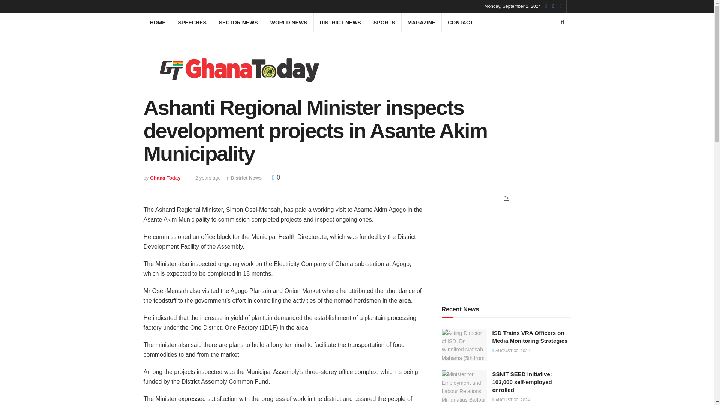 The image size is (720, 405). Describe the element at coordinates (158, 22) in the screenshot. I see `HOME` at that location.